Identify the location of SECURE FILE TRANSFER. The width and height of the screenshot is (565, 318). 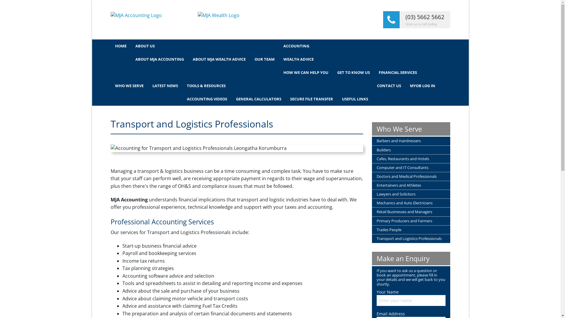
(311, 99).